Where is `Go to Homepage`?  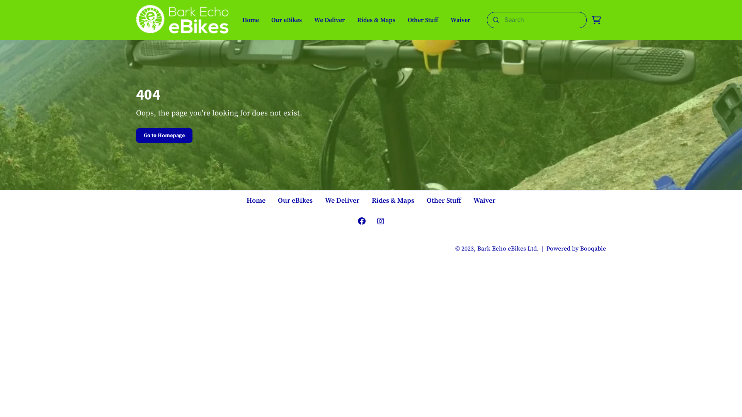
Go to Homepage is located at coordinates (164, 136).